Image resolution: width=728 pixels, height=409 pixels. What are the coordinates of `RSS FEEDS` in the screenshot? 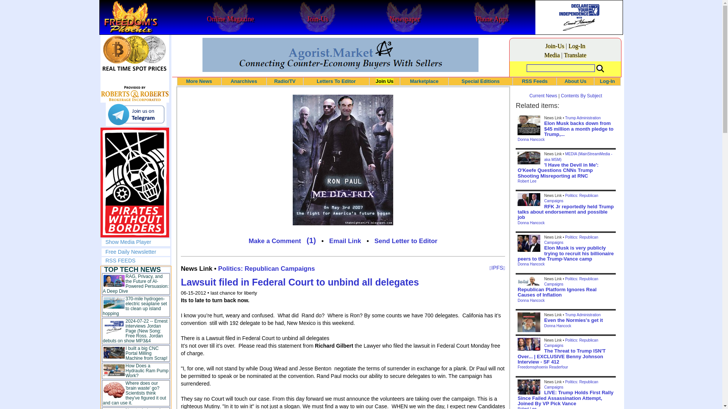 It's located at (121, 261).